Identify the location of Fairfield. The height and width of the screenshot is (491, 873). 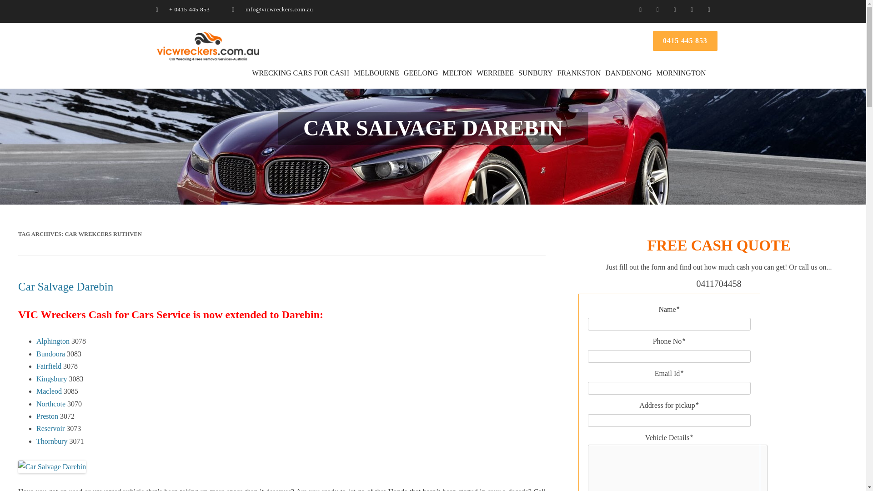
(49, 366).